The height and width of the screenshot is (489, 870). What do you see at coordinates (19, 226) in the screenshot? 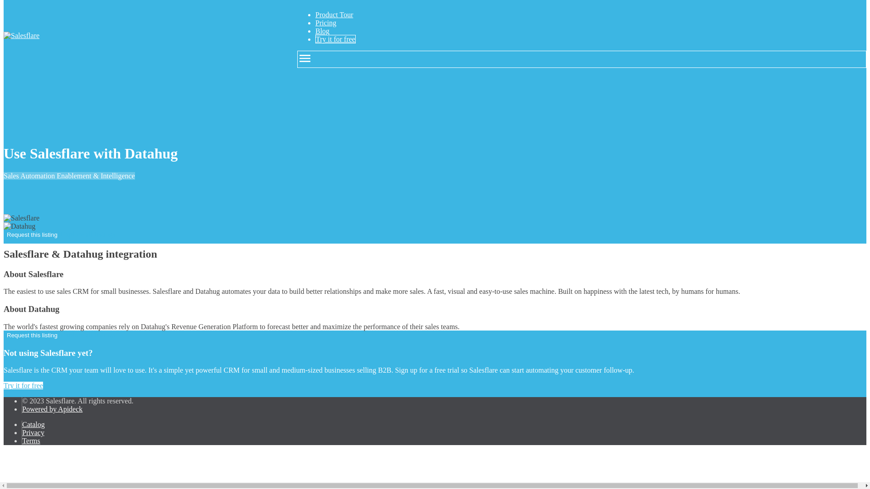
I see `Datahug` at bounding box center [19, 226].